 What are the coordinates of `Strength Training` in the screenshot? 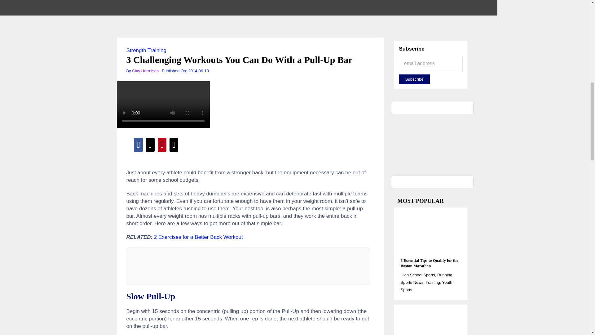 It's located at (146, 50).